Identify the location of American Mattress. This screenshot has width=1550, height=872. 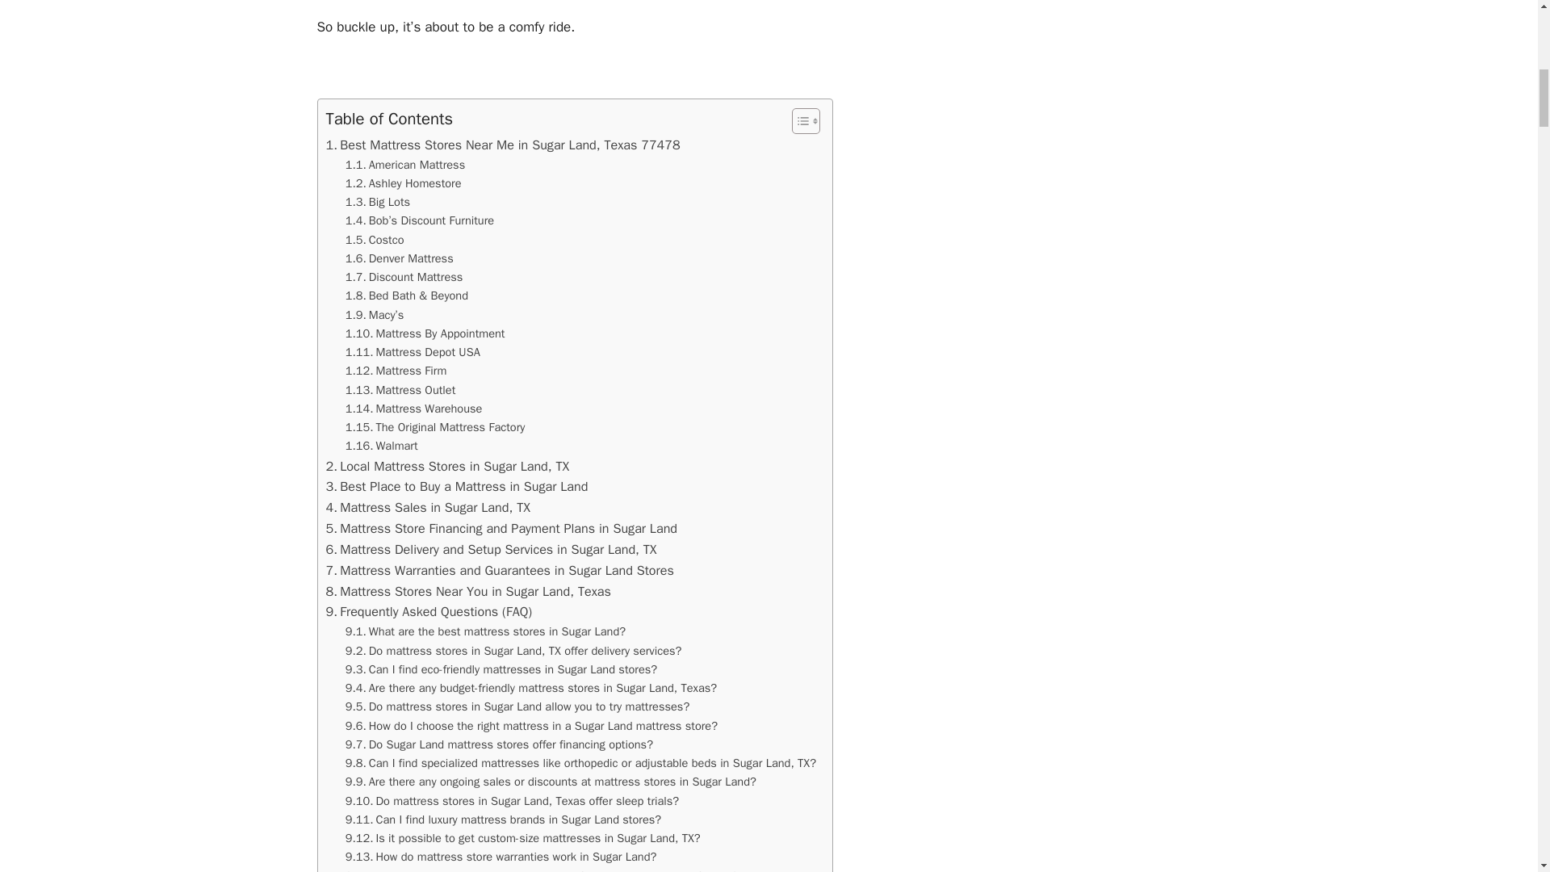
(405, 165).